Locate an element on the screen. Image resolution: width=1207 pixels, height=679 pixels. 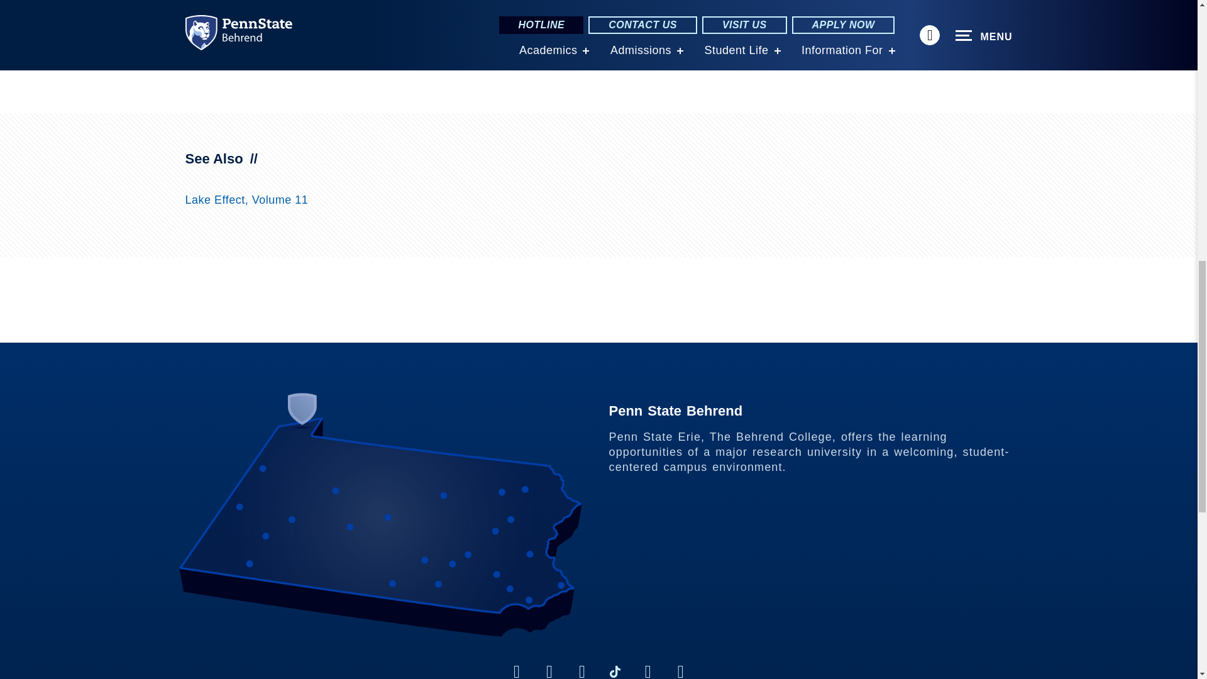
Facebook is located at coordinates (517, 670).